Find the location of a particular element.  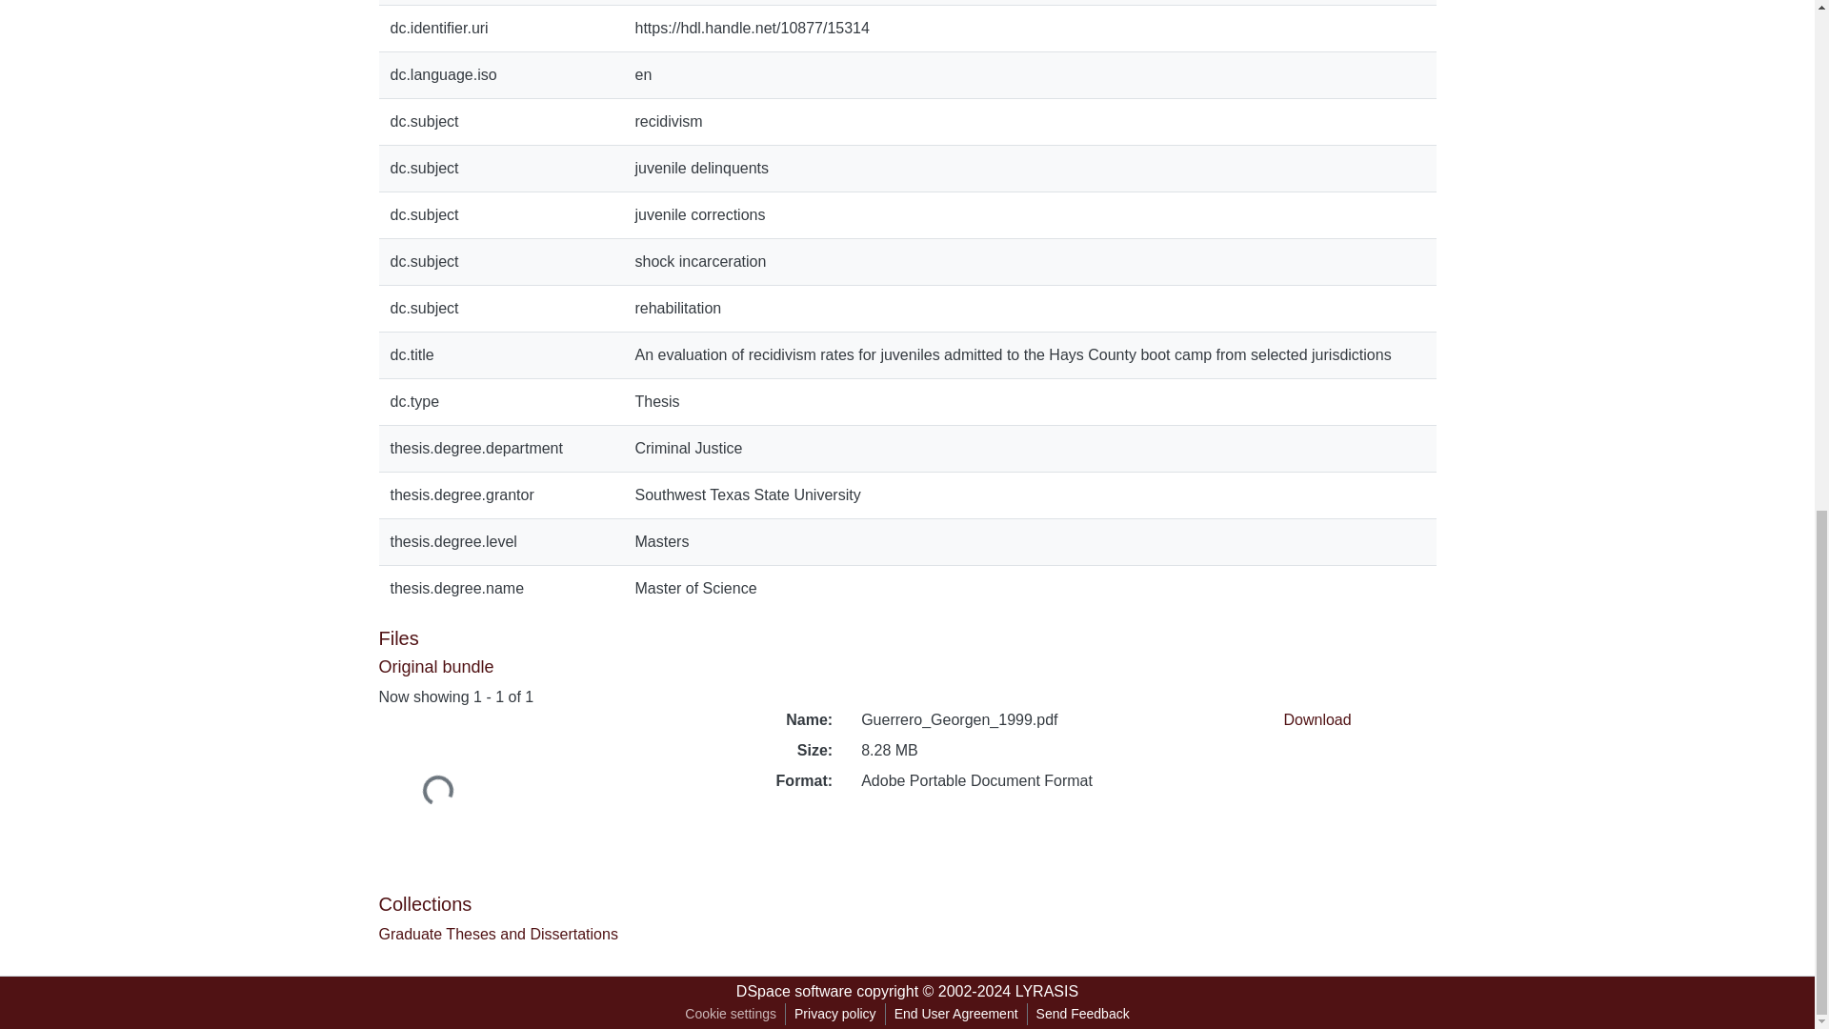

Graduate Theses and Dissertations is located at coordinates (497, 934).